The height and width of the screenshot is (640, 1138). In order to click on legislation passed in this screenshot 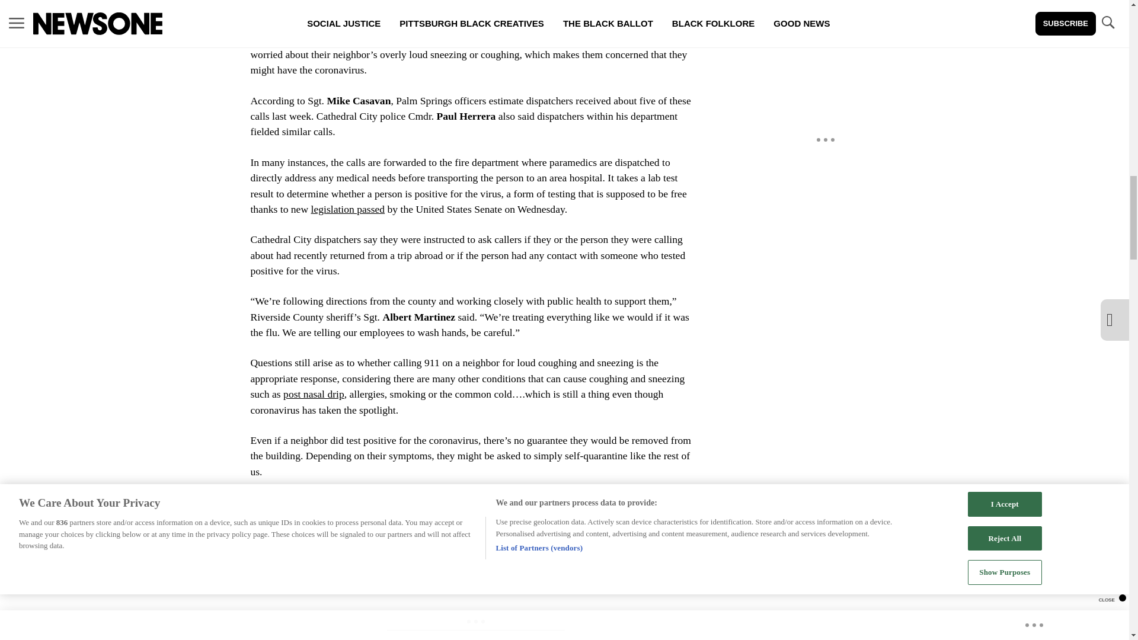, I will do `click(348, 209)`.